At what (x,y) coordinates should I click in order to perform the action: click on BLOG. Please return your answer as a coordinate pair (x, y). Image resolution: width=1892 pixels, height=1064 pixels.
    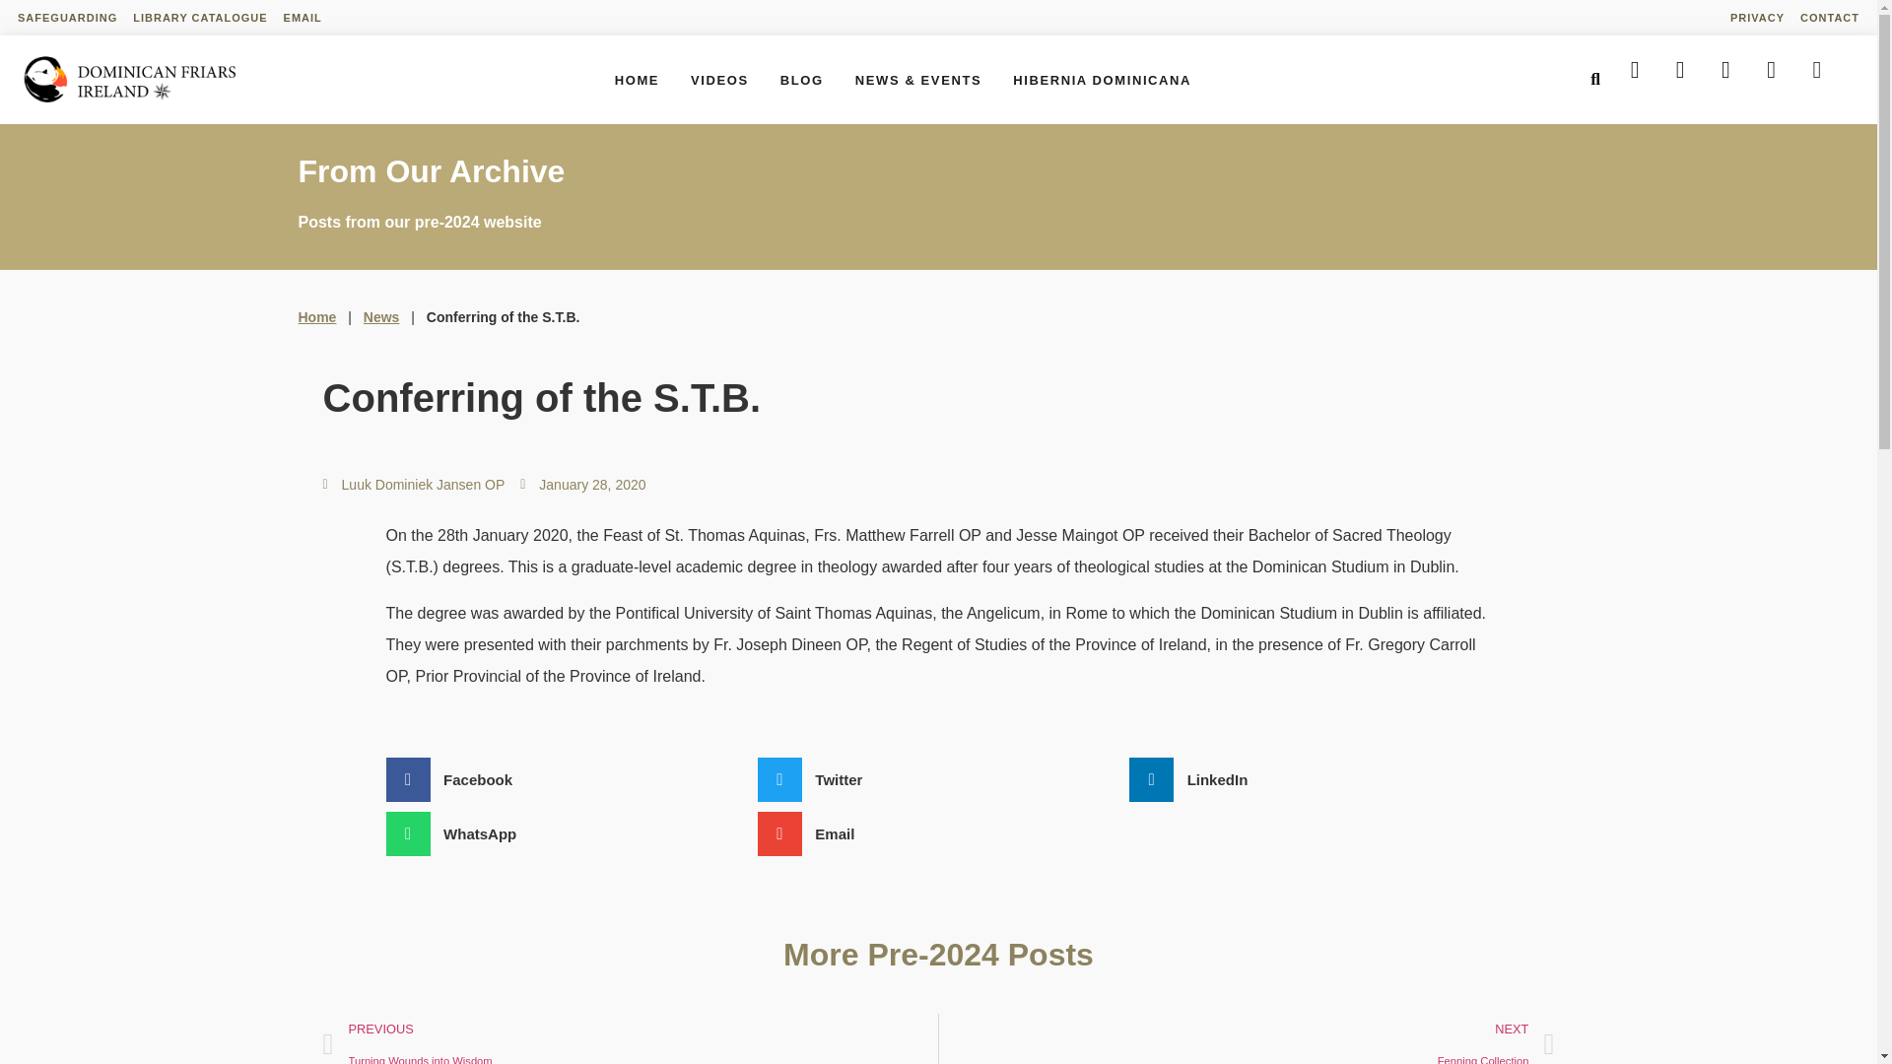
    Looking at the image, I should click on (801, 79).